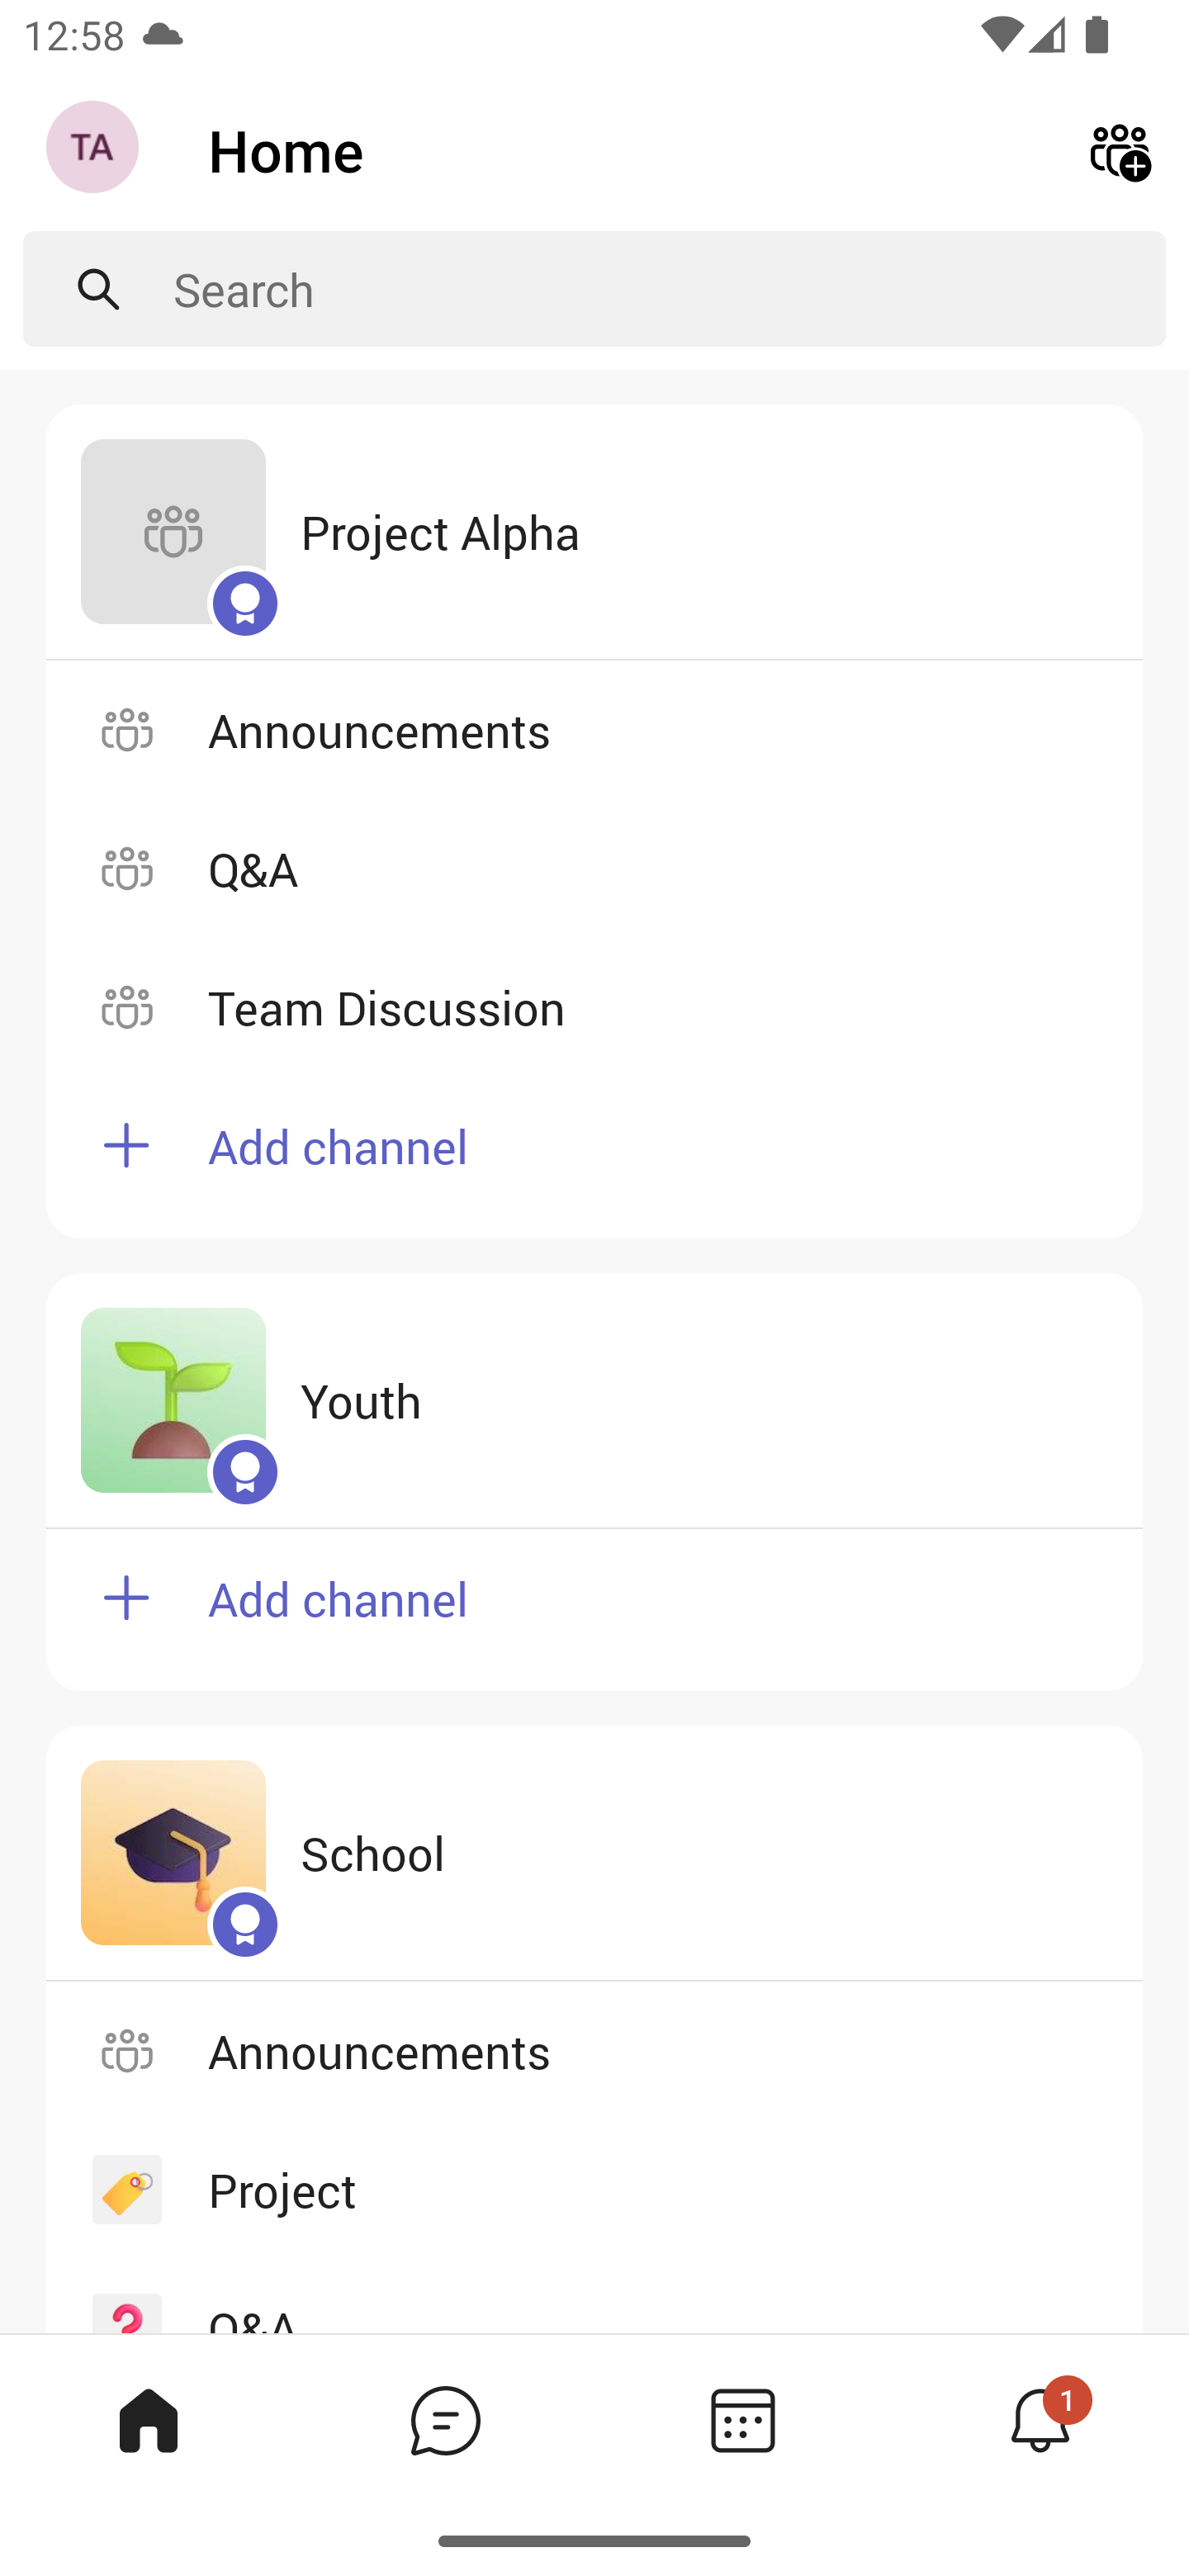 The height and width of the screenshot is (2576, 1189). I want to click on Add a new channel to Youth community Add channel, so click(594, 1610).